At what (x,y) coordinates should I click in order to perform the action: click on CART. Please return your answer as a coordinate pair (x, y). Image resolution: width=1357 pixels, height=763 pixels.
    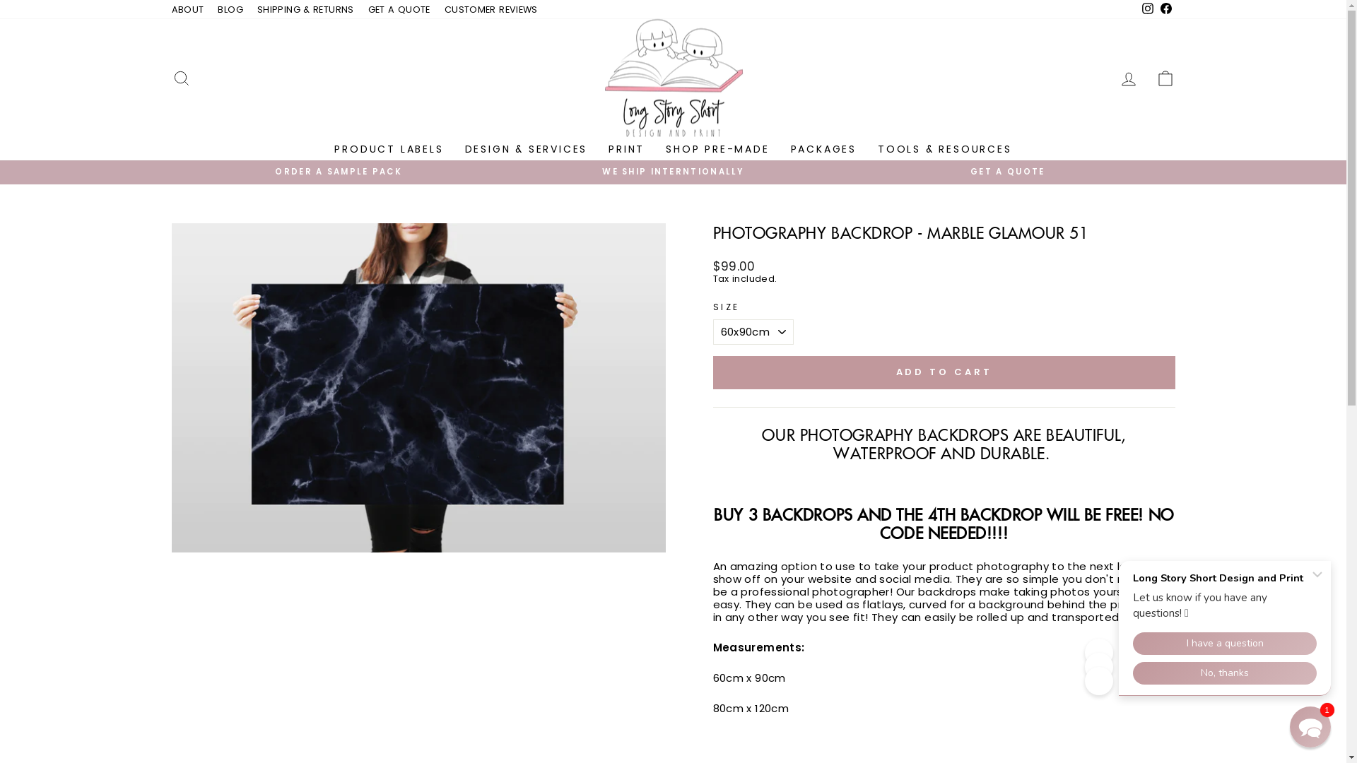
    Looking at the image, I should click on (1165, 78).